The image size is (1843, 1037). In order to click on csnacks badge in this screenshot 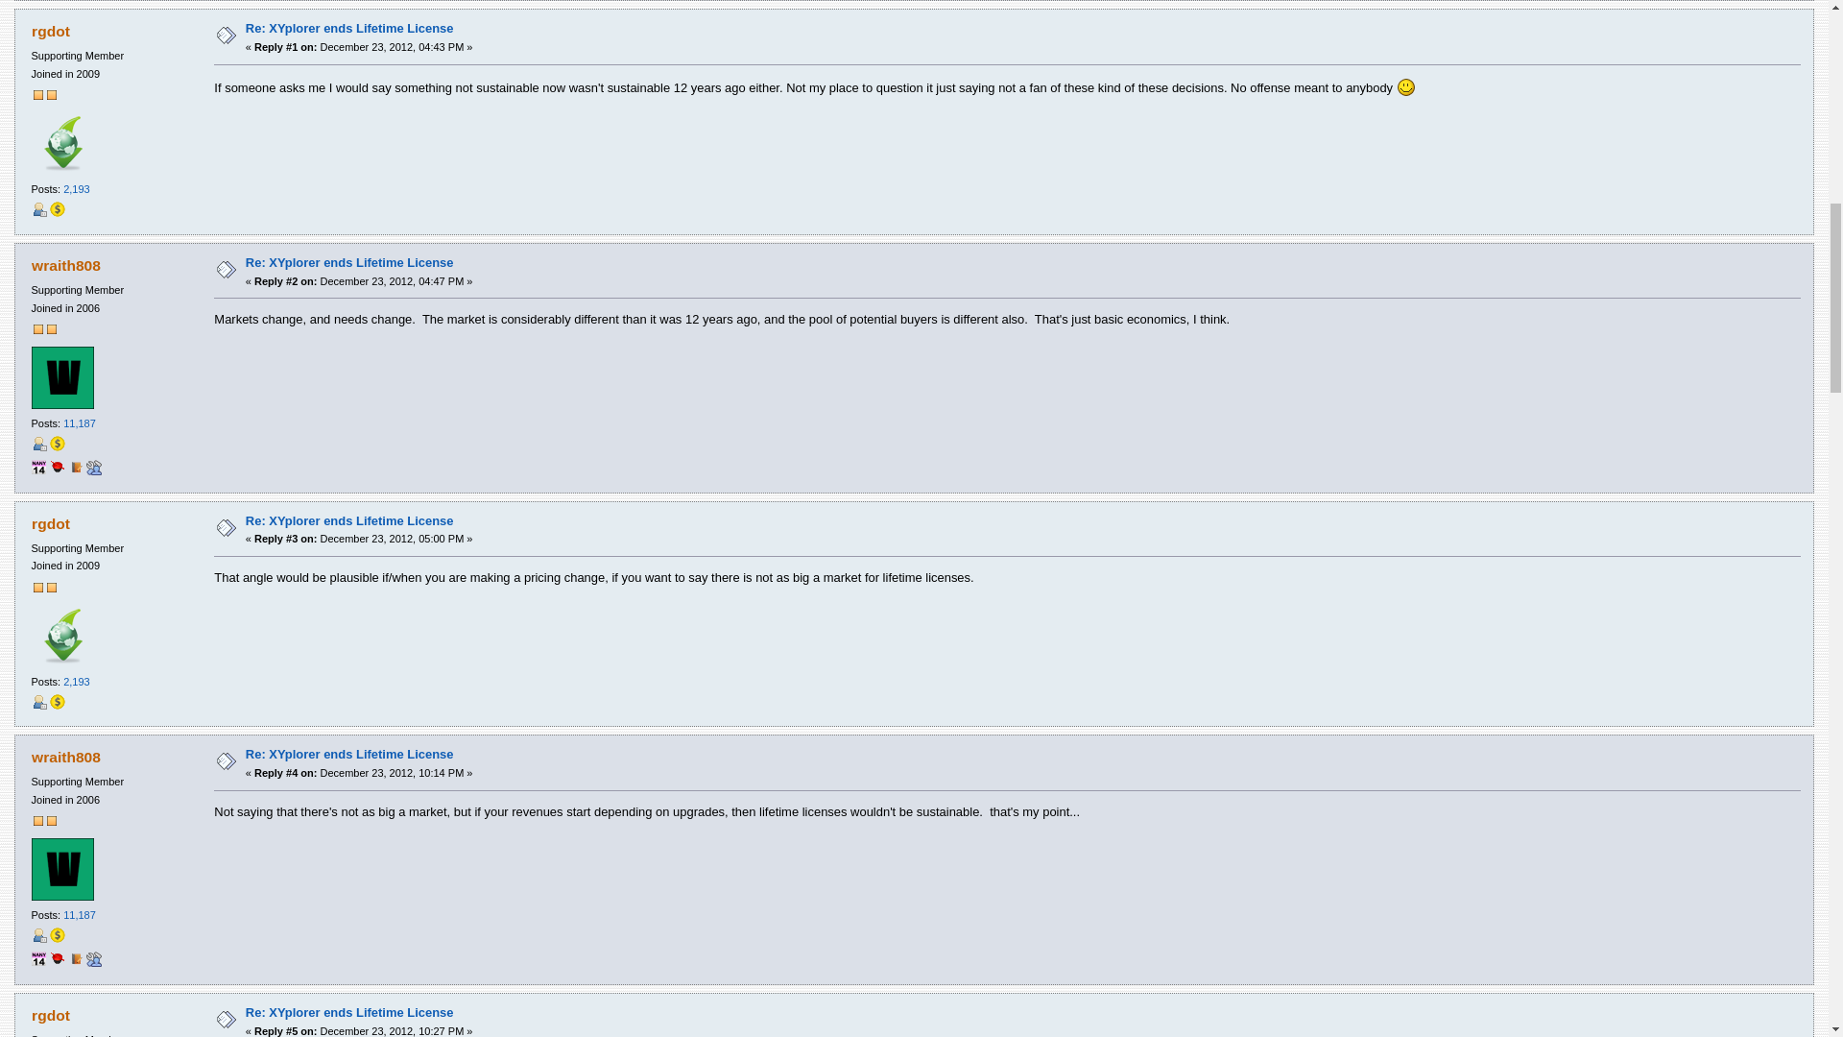, I will do `click(57, 470)`.